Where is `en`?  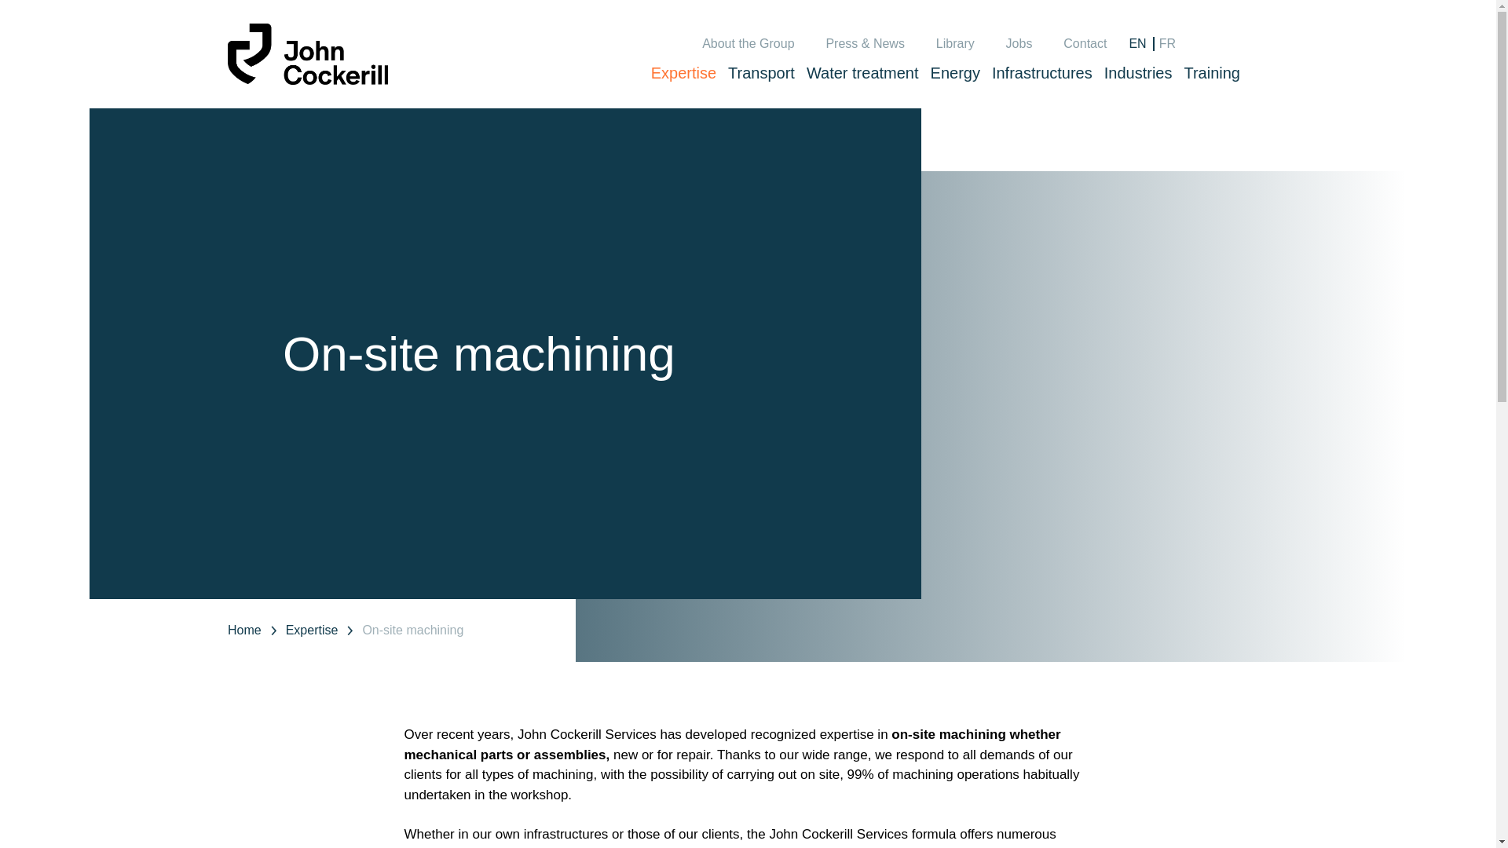 en is located at coordinates (1137, 43).